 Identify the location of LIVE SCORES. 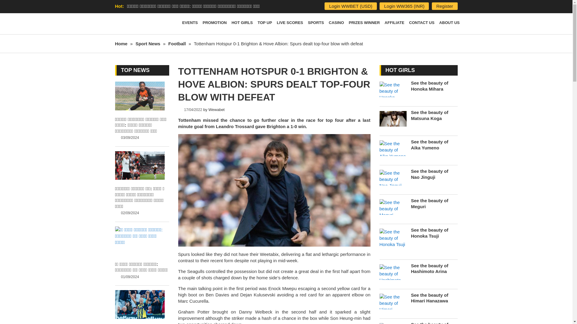
(290, 24).